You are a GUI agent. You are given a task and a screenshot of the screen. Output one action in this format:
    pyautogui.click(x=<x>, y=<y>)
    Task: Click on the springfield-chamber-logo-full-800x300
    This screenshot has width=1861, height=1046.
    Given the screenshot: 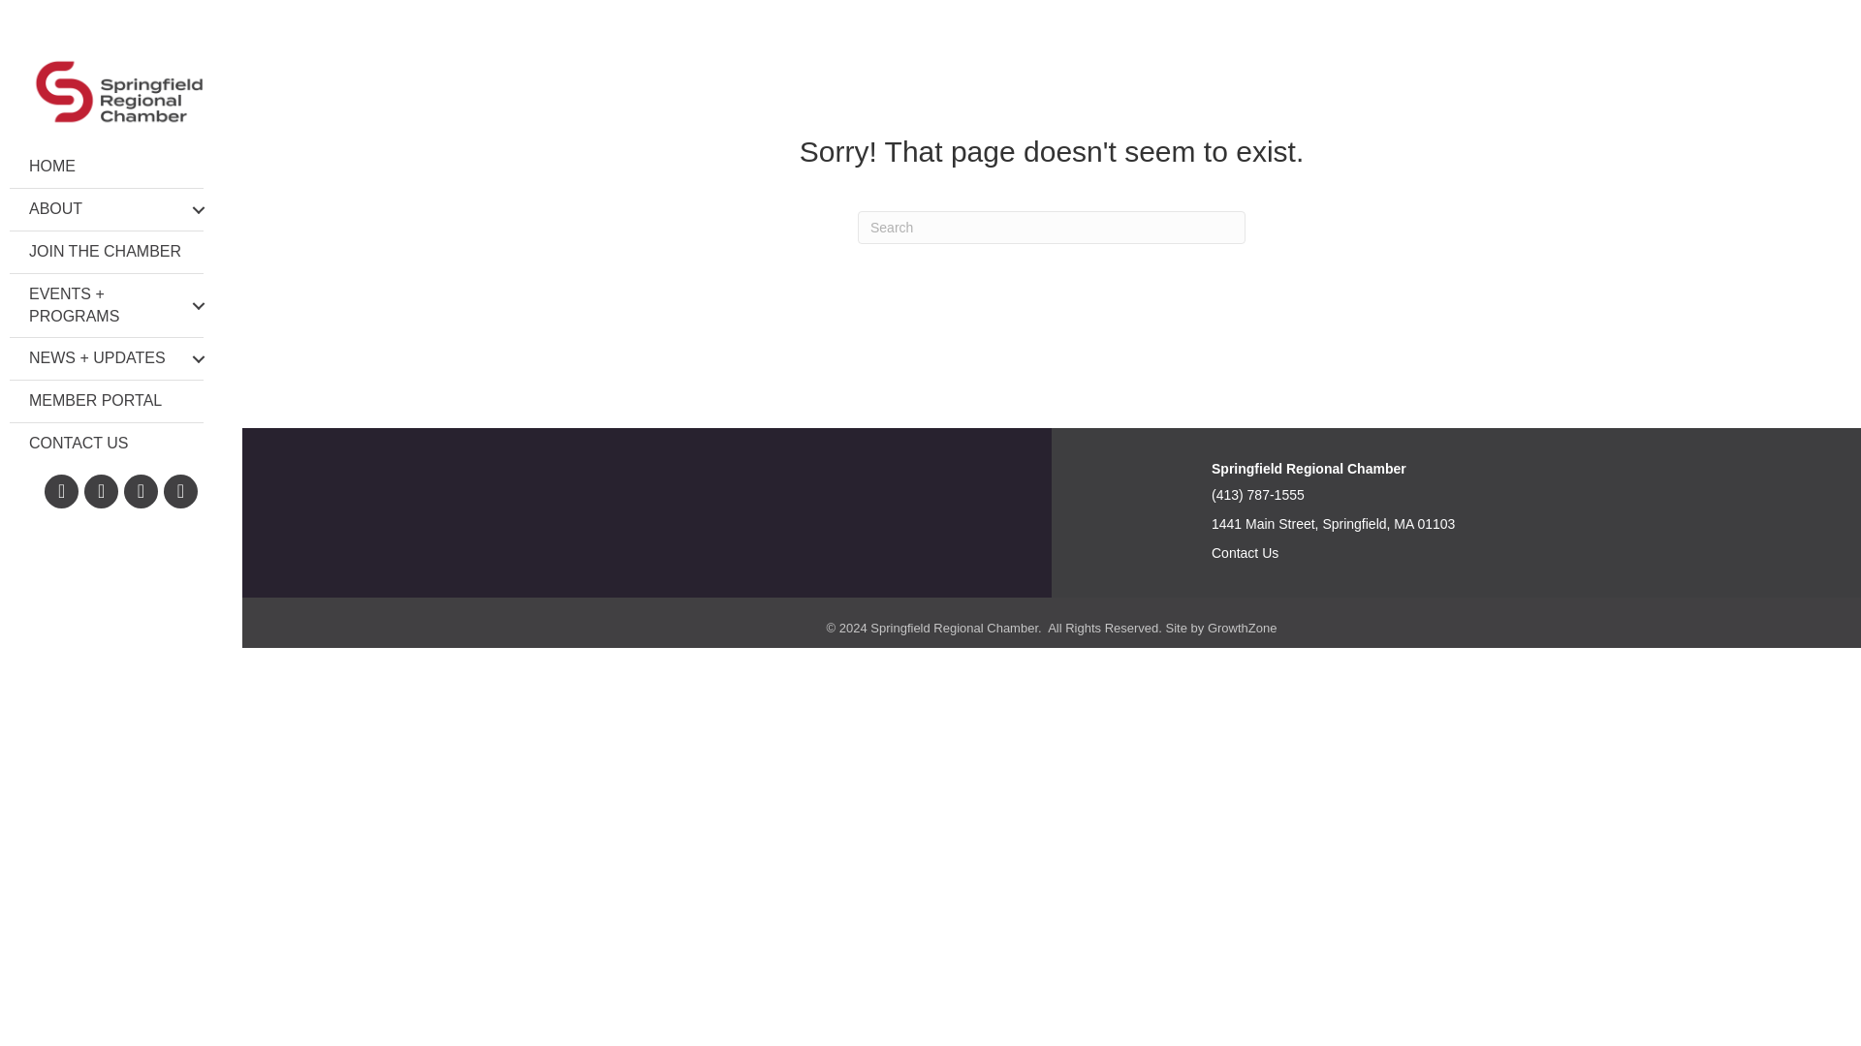 What is the action you would take?
    pyautogui.click(x=121, y=92)
    